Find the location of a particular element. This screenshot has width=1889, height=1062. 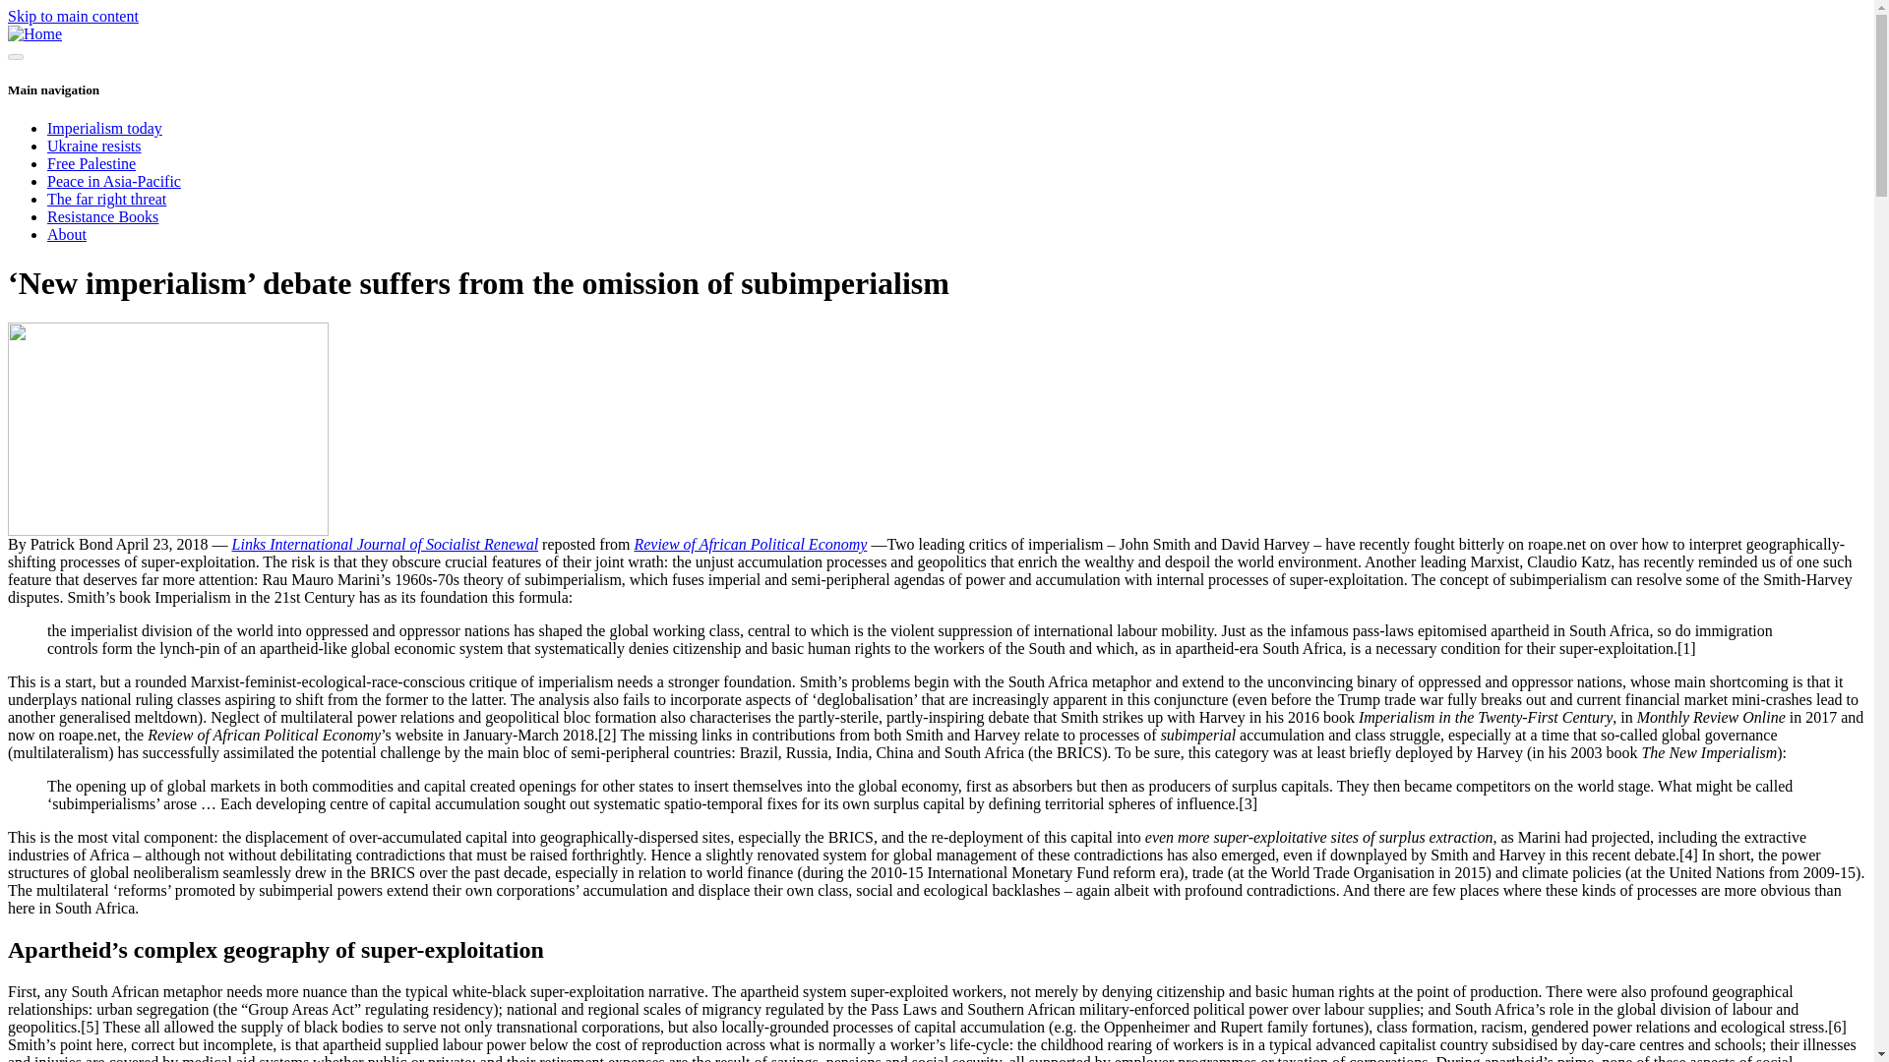

Links International Journal of Socialist Renewal is located at coordinates (386, 544).